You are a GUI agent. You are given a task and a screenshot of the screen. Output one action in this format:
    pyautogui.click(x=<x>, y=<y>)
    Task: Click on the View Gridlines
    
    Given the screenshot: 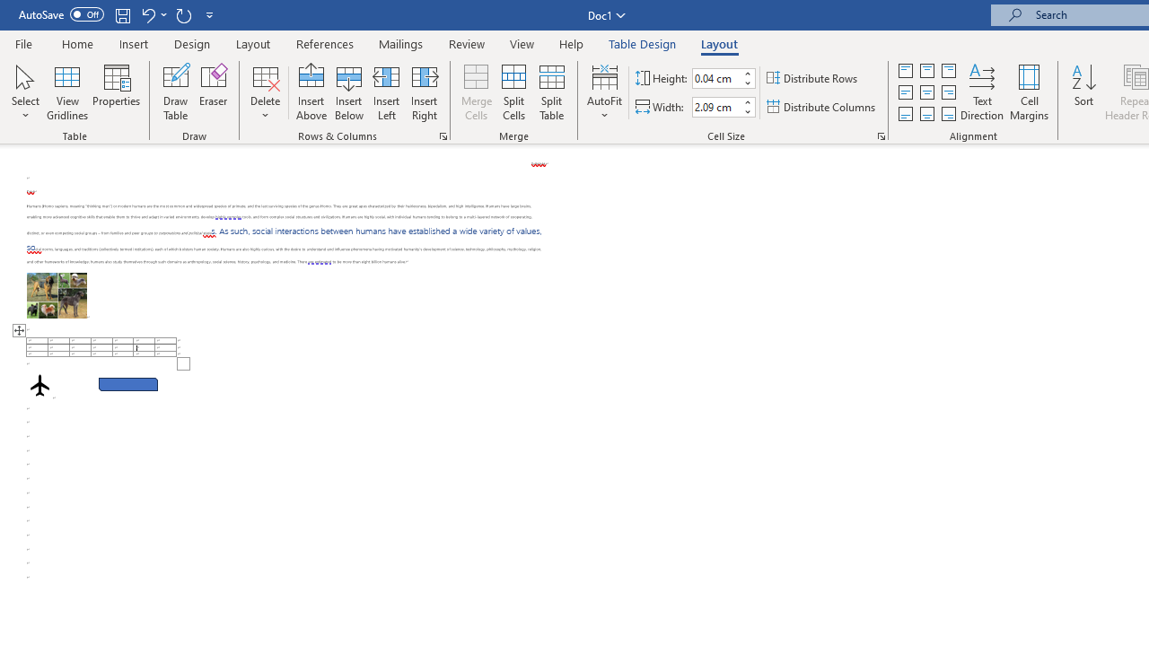 What is the action you would take?
    pyautogui.click(x=67, y=92)
    